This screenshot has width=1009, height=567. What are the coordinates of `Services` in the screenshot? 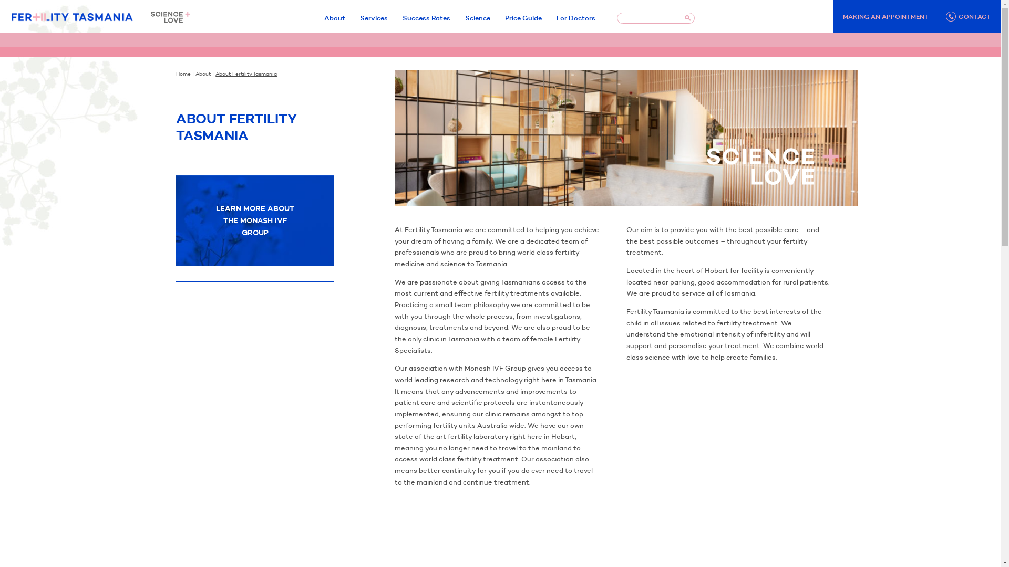 It's located at (373, 18).